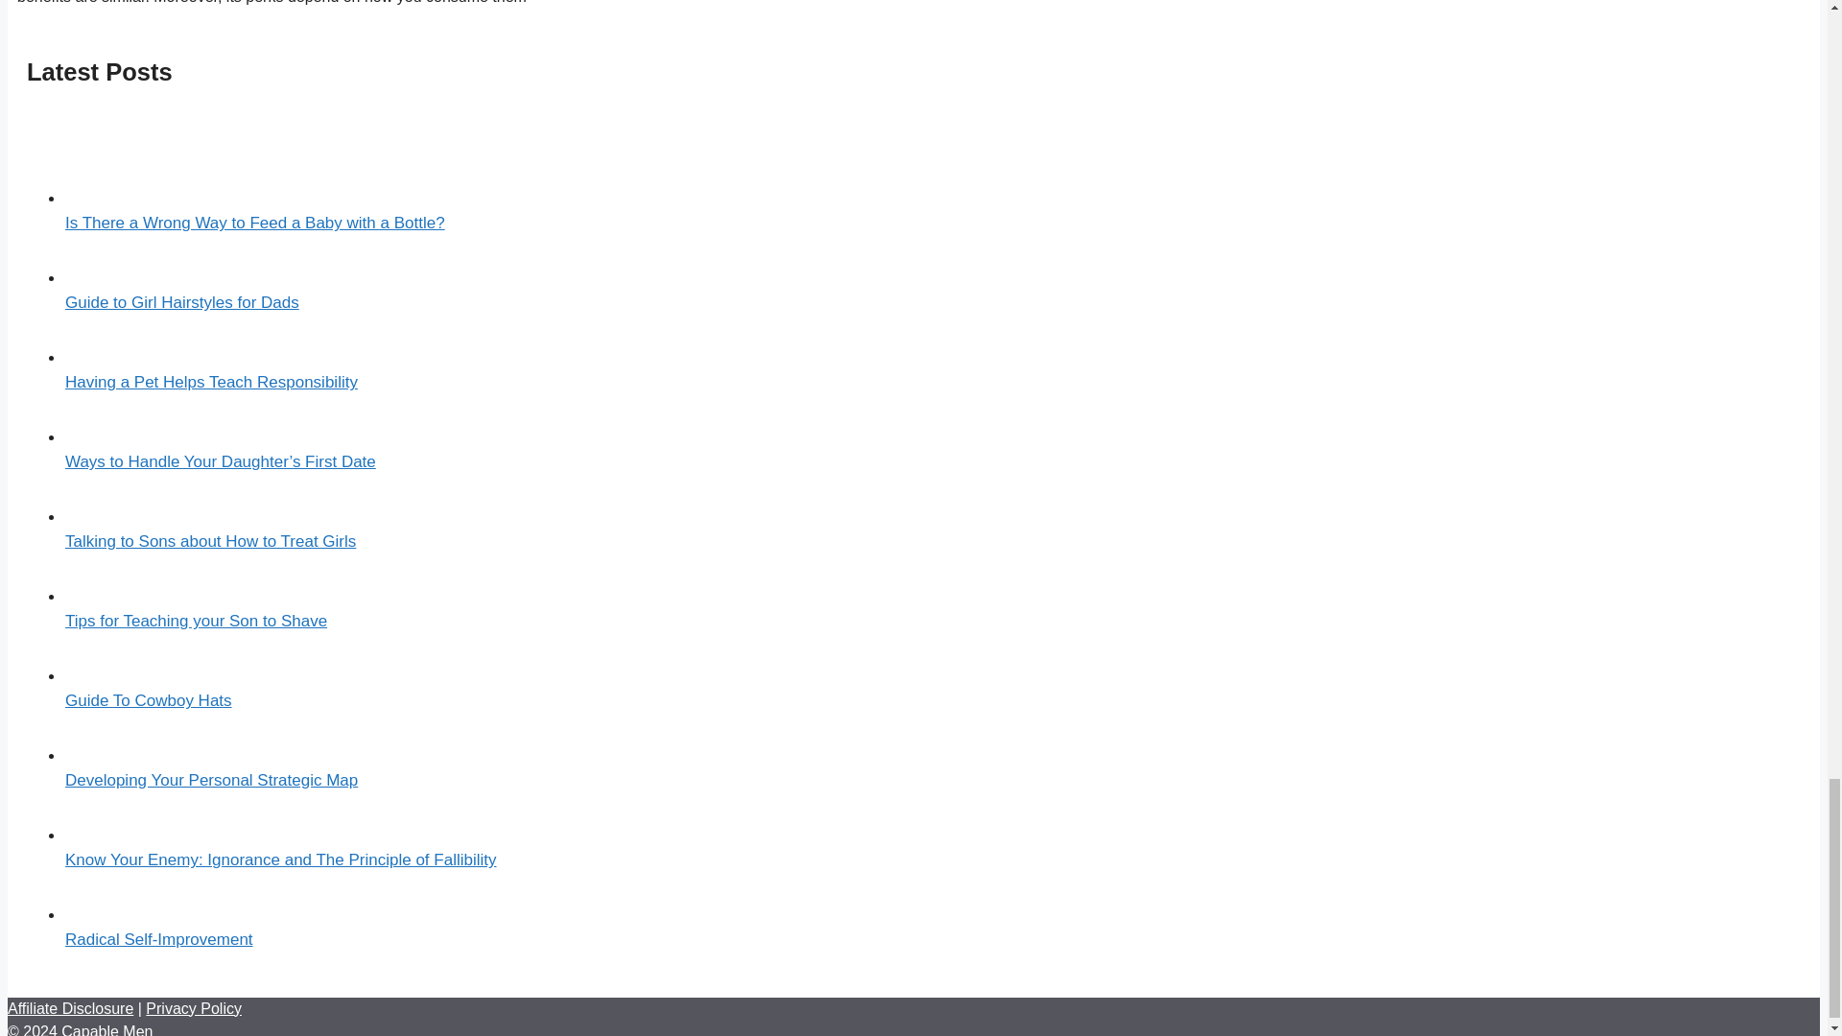  I want to click on Guide to Girl Hairstyles for Dads, so click(181, 302).